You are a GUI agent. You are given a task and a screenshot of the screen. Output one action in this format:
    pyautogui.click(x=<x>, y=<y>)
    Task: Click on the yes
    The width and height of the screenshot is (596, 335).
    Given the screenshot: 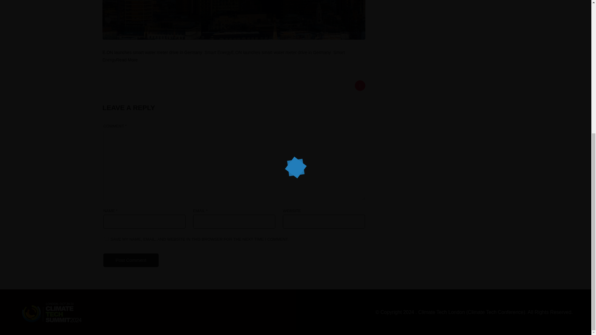 What is the action you would take?
    pyautogui.click(x=106, y=239)
    